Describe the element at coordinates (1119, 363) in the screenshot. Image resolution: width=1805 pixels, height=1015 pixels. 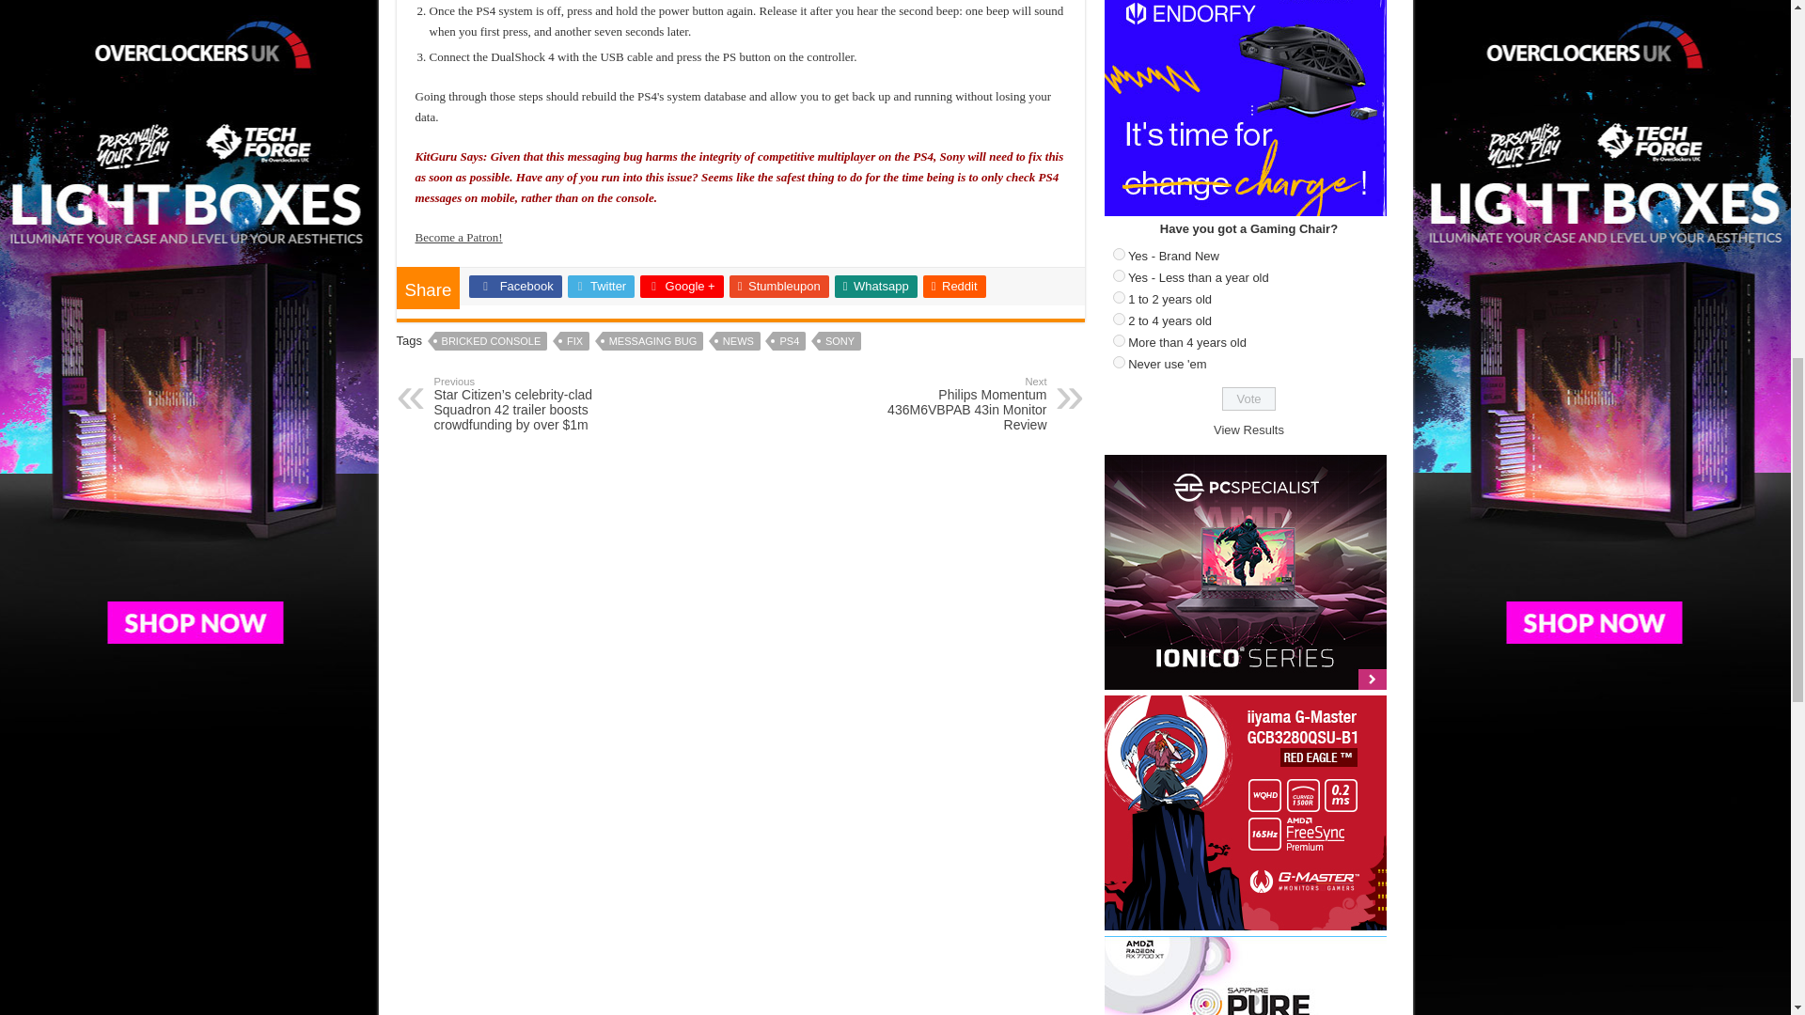
I see `1378` at that location.